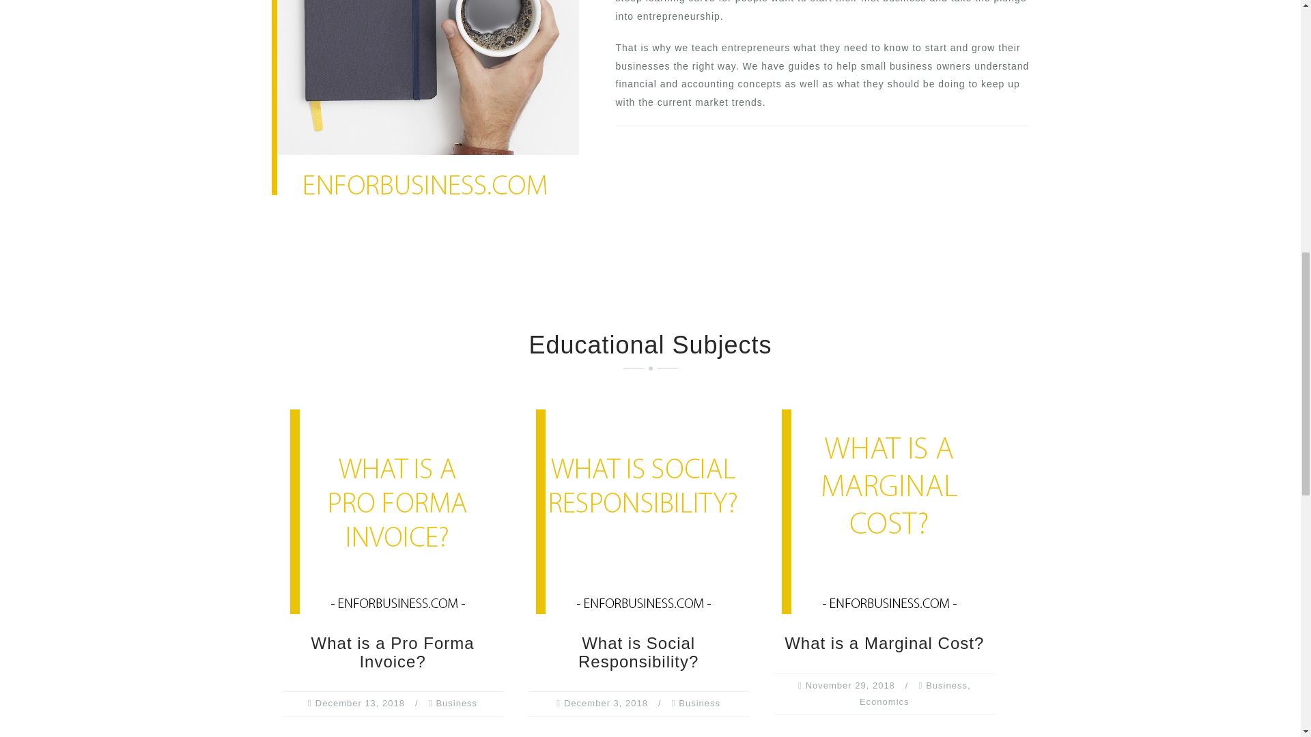  What do you see at coordinates (885, 702) in the screenshot?
I see `Economics` at bounding box center [885, 702].